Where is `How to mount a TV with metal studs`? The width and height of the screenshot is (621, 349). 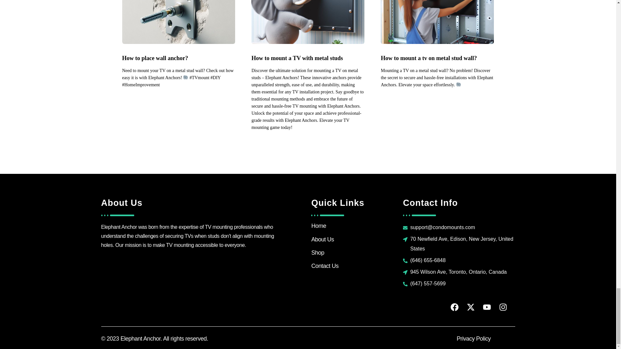
How to mount a TV with metal studs is located at coordinates (308, 58).